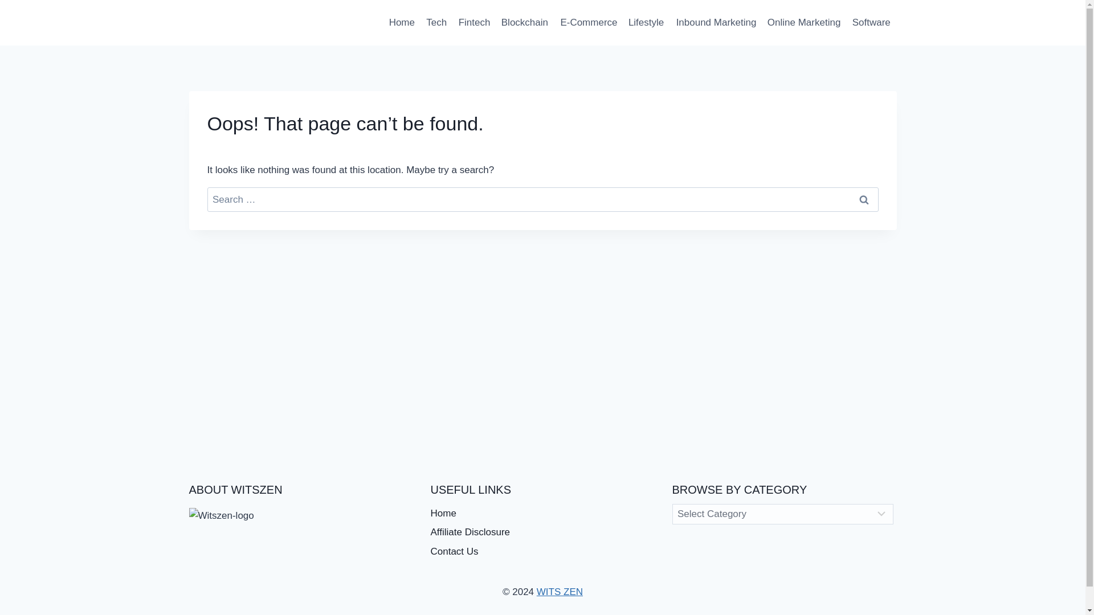  What do you see at coordinates (589, 23) in the screenshot?
I see `E-Commerce` at bounding box center [589, 23].